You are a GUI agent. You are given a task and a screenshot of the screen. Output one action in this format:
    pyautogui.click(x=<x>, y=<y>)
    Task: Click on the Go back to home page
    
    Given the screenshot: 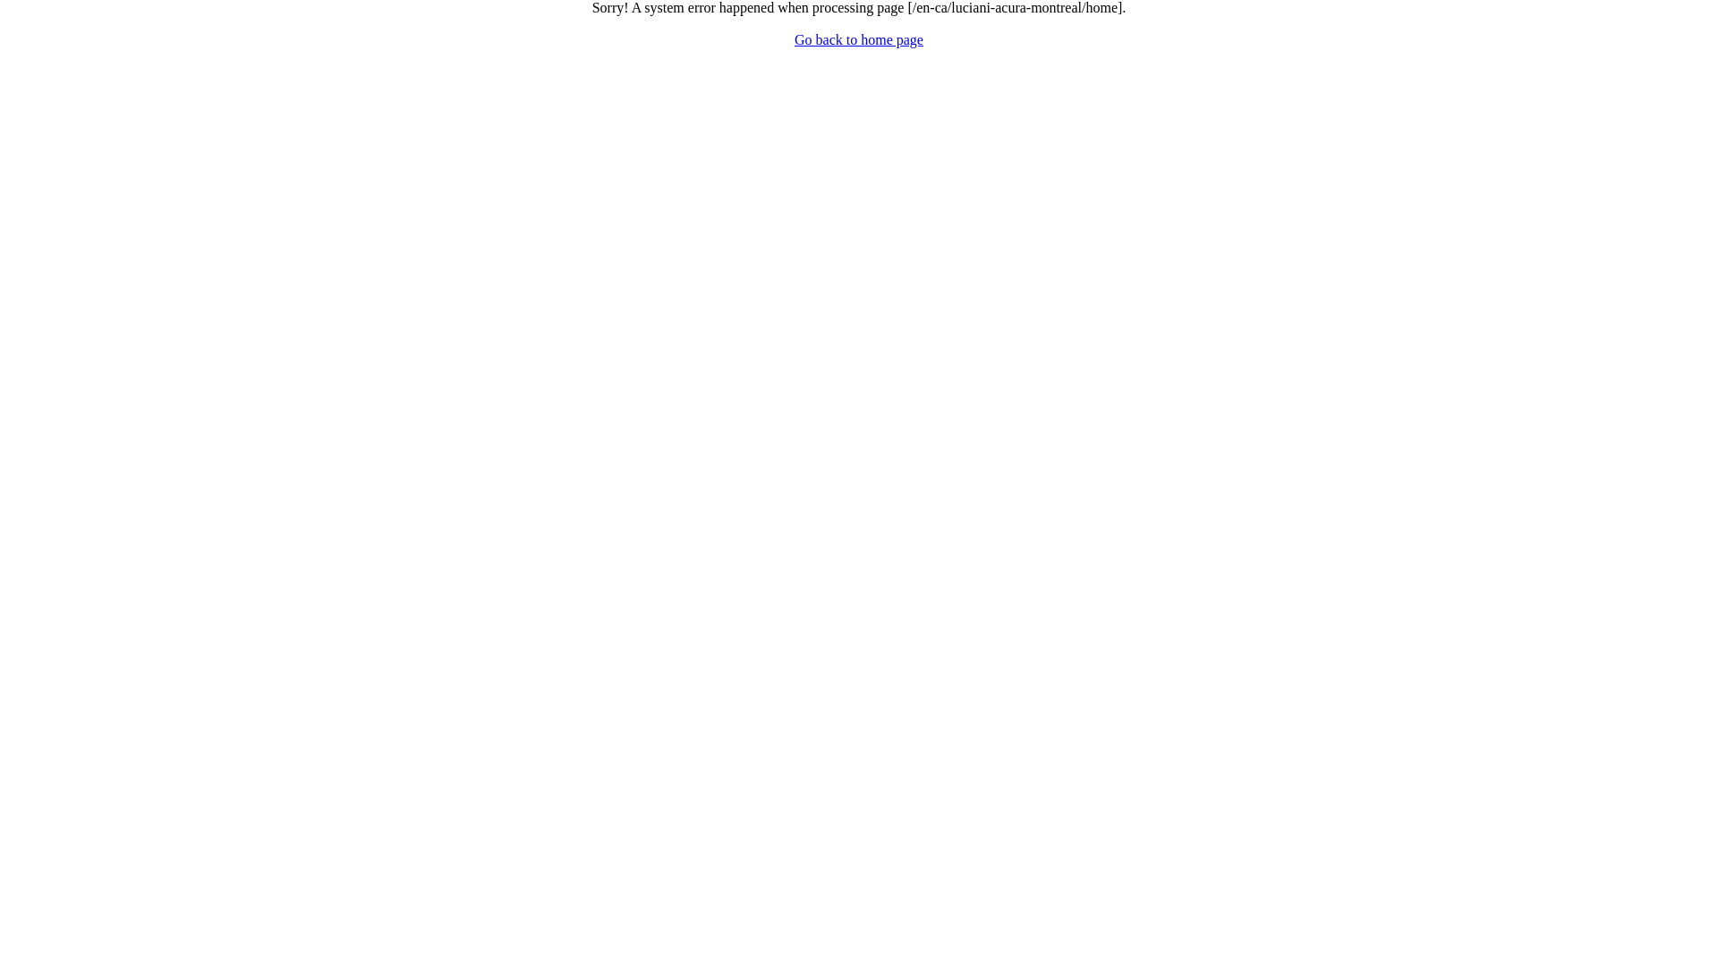 What is the action you would take?
    pyautogui.click(x=859, y=39)
    